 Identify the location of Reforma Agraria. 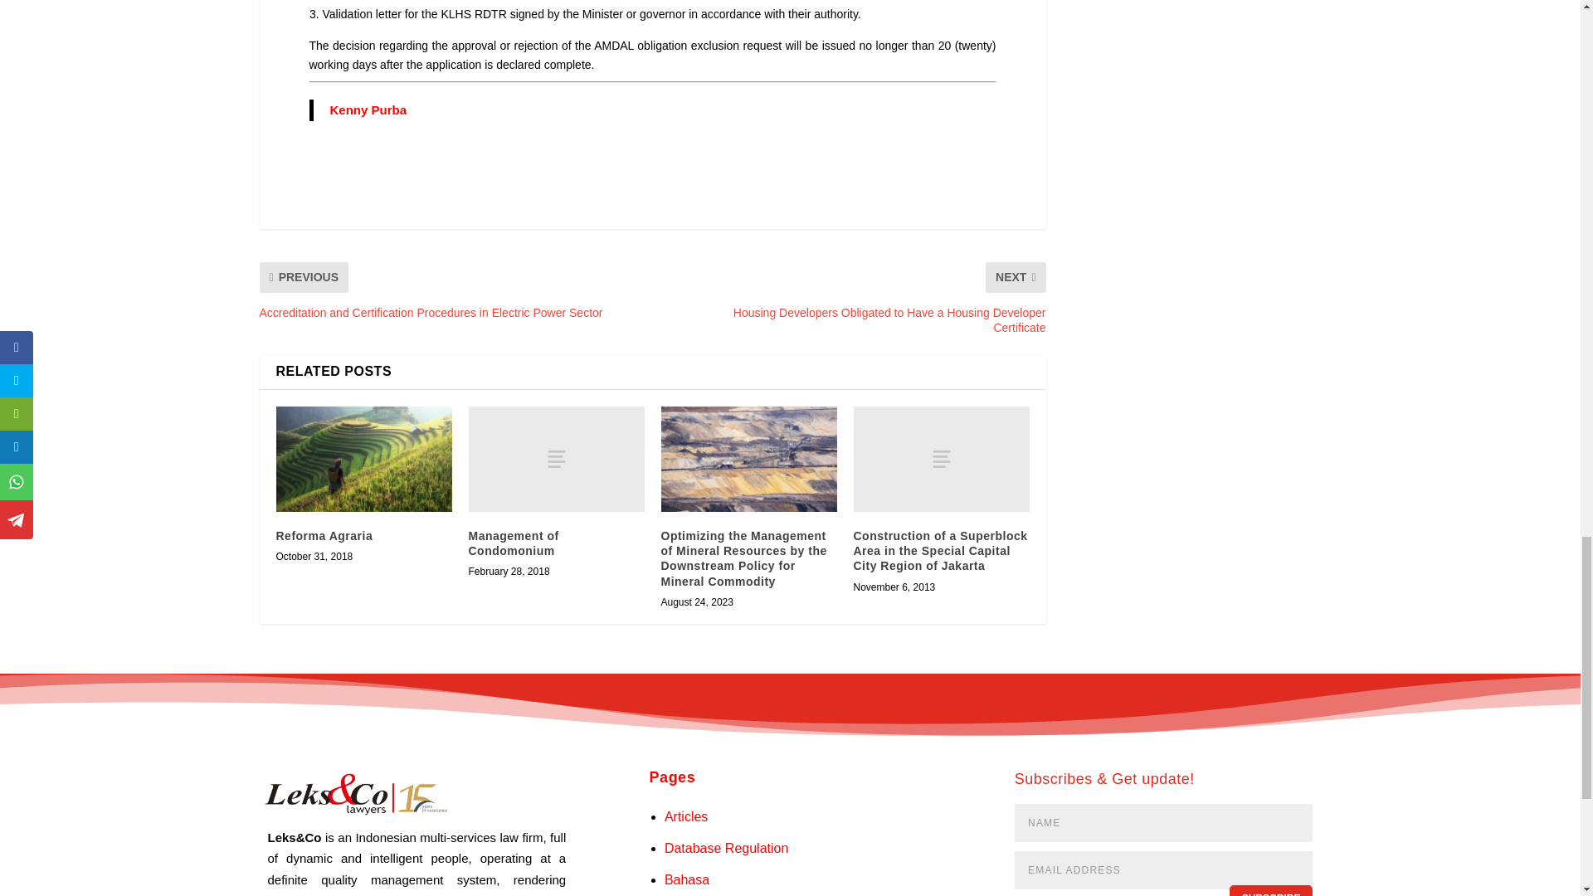
(363, 459).